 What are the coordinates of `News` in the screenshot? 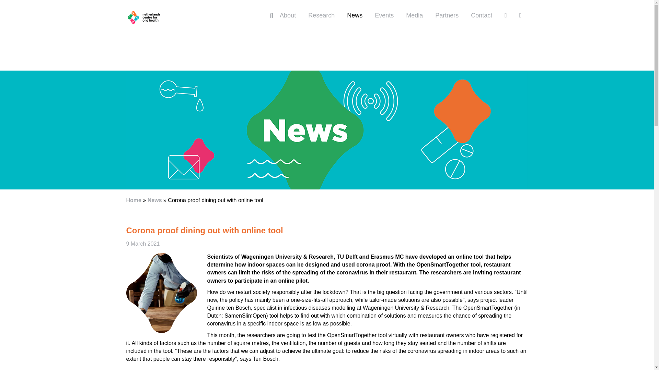 It's located at (354, 15).